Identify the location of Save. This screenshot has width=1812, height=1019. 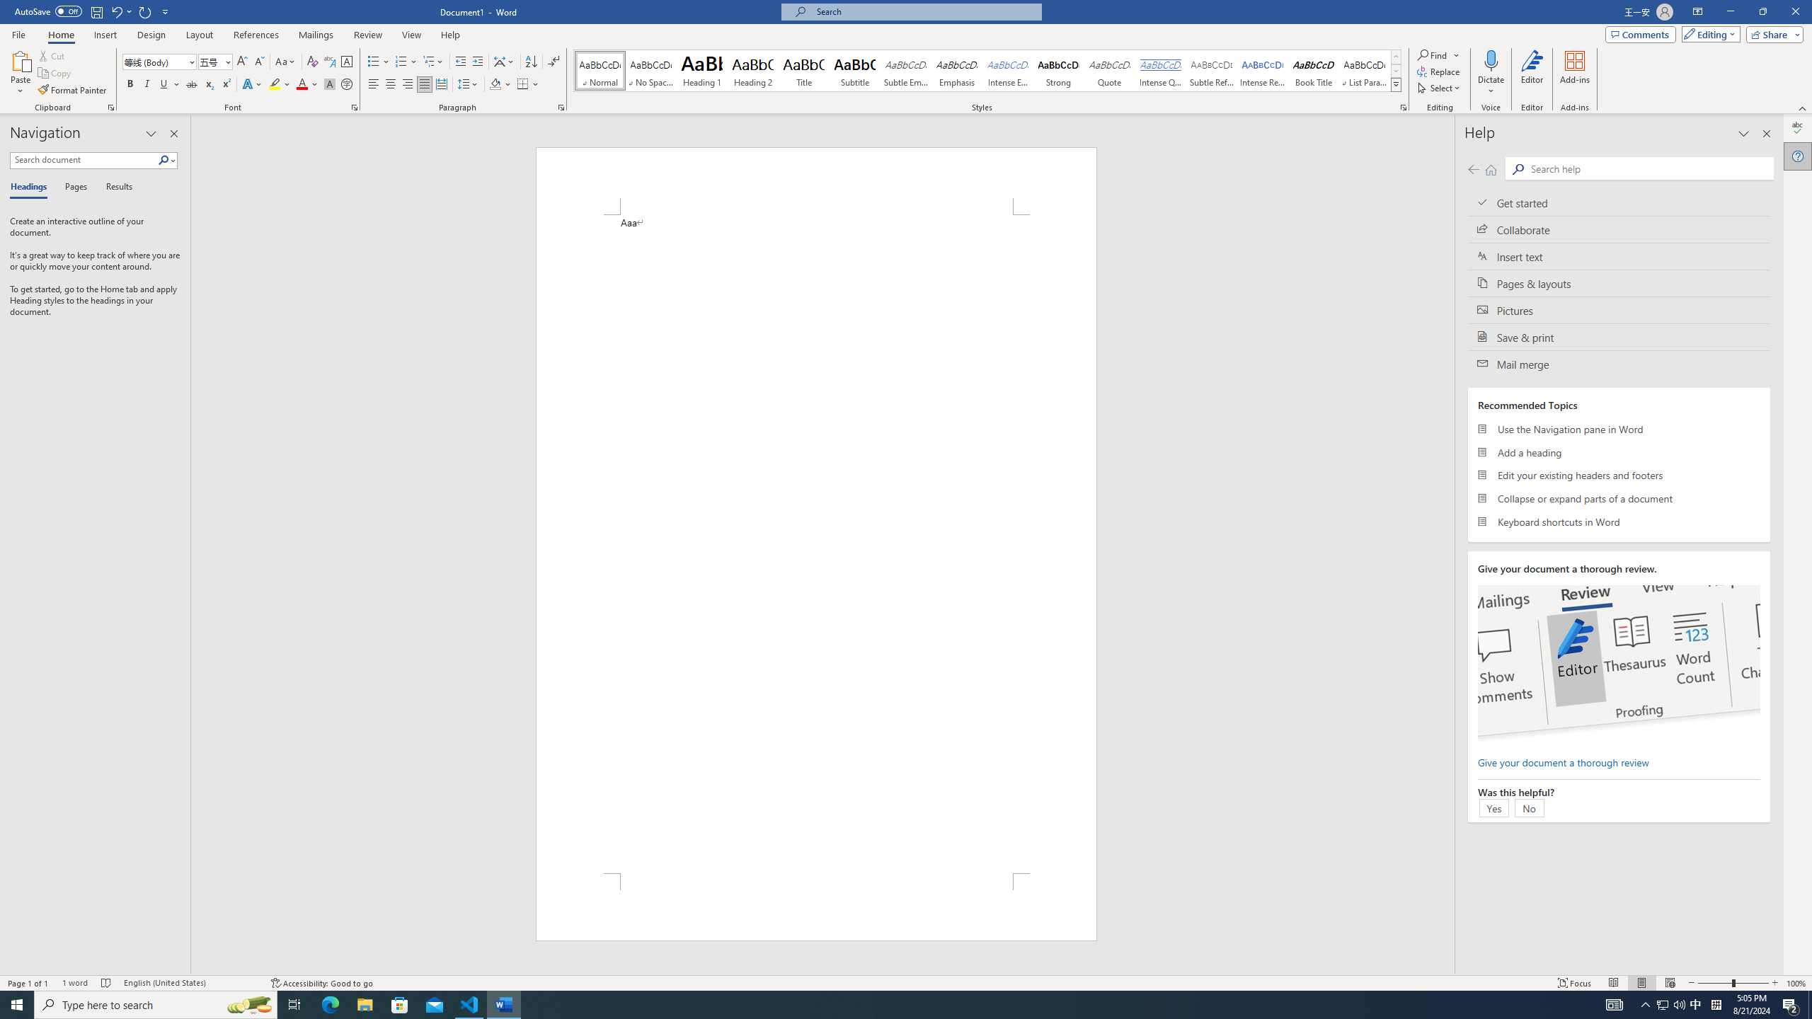
(96, 11).